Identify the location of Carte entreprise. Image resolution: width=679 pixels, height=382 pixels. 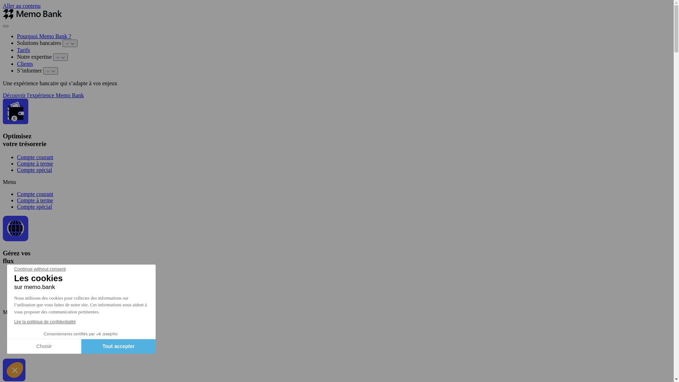
(35, 281).